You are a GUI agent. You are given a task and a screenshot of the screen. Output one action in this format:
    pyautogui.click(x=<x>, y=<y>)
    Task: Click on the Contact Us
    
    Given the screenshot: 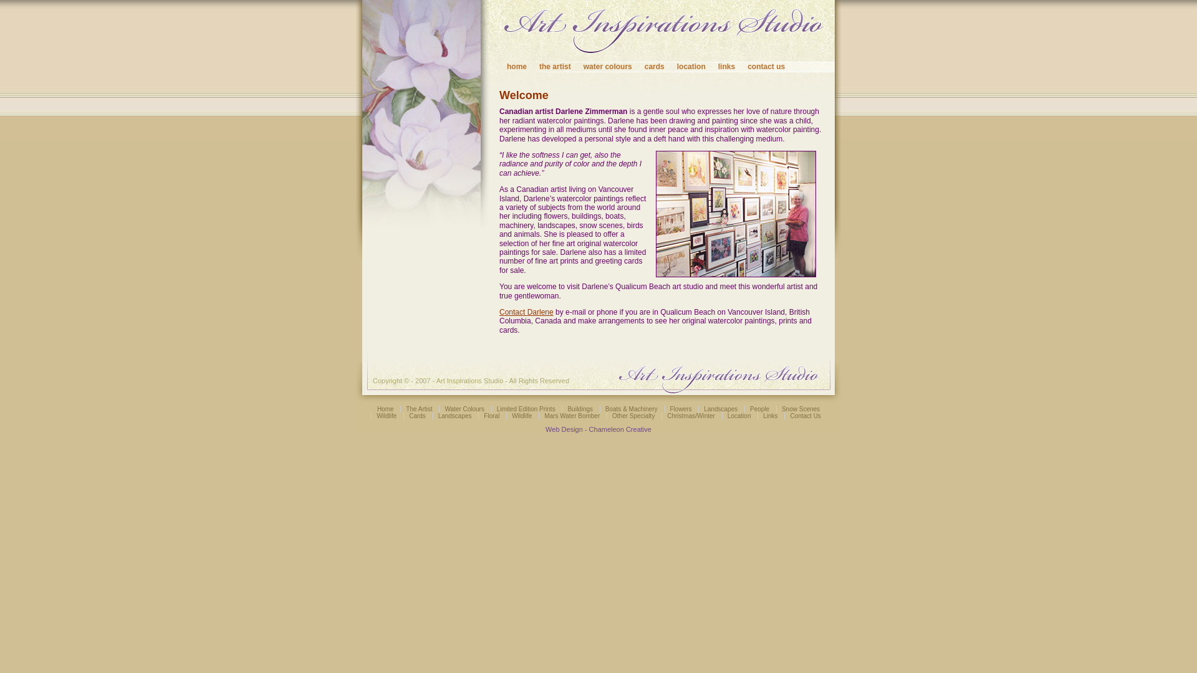 What is the action you would take?
    pyautogui.click(x=805, y=416)
    